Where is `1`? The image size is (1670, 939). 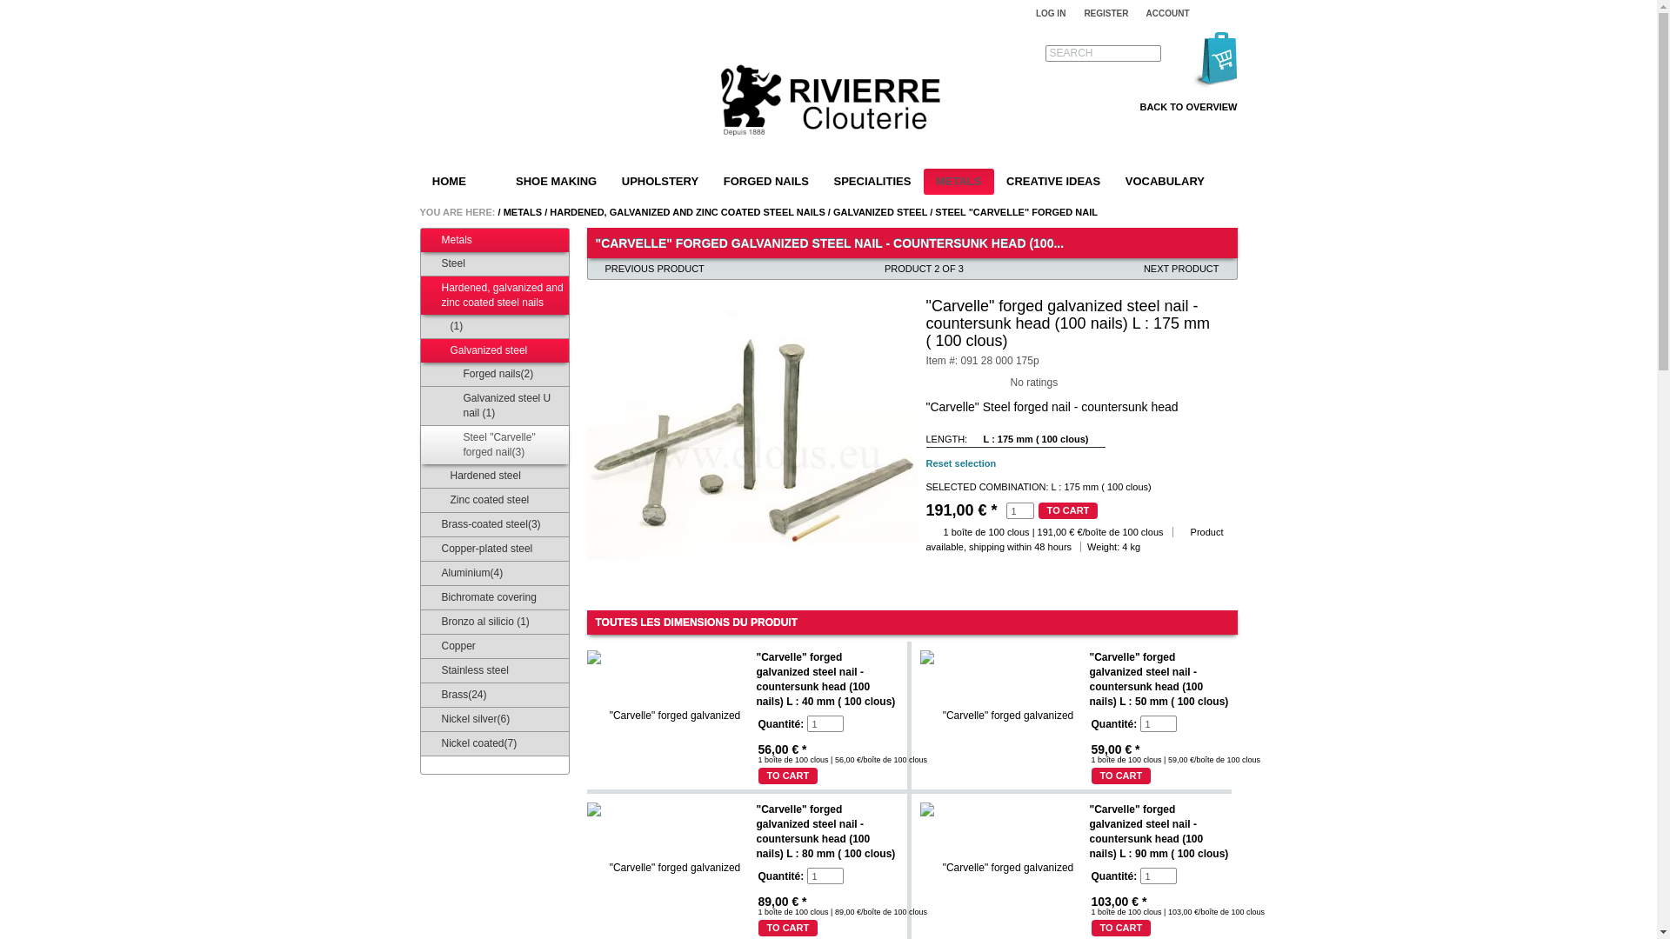
1 is located at coordinates (1157, 723).